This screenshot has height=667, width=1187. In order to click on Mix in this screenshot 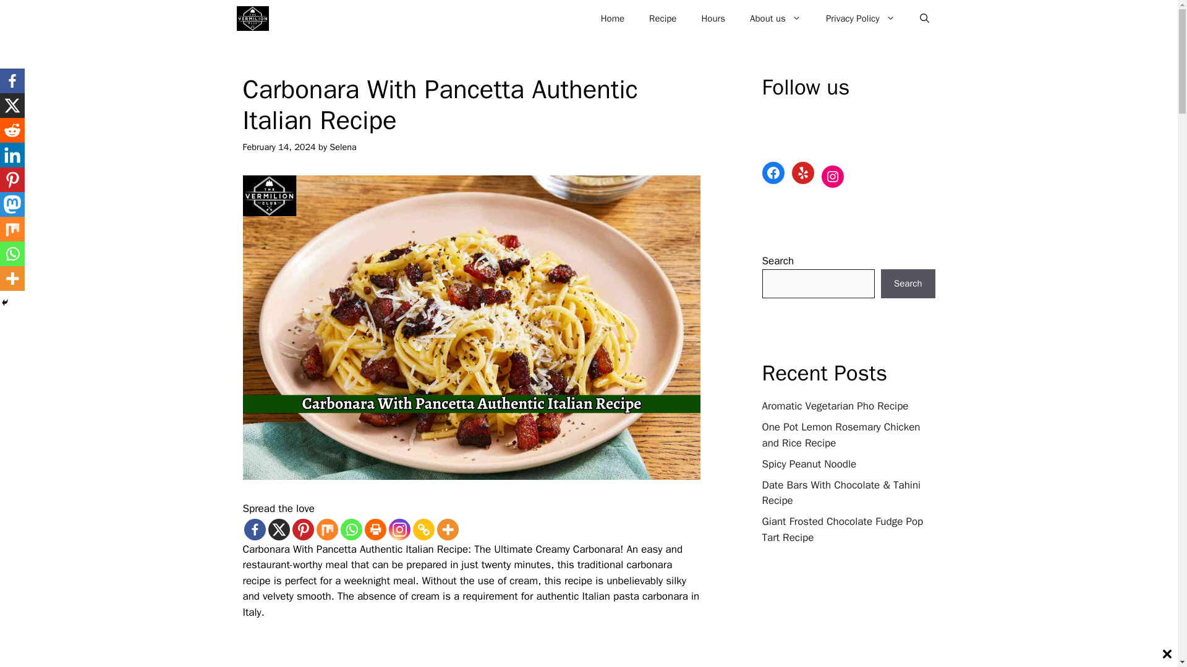, I will do `click(328, 529)`.